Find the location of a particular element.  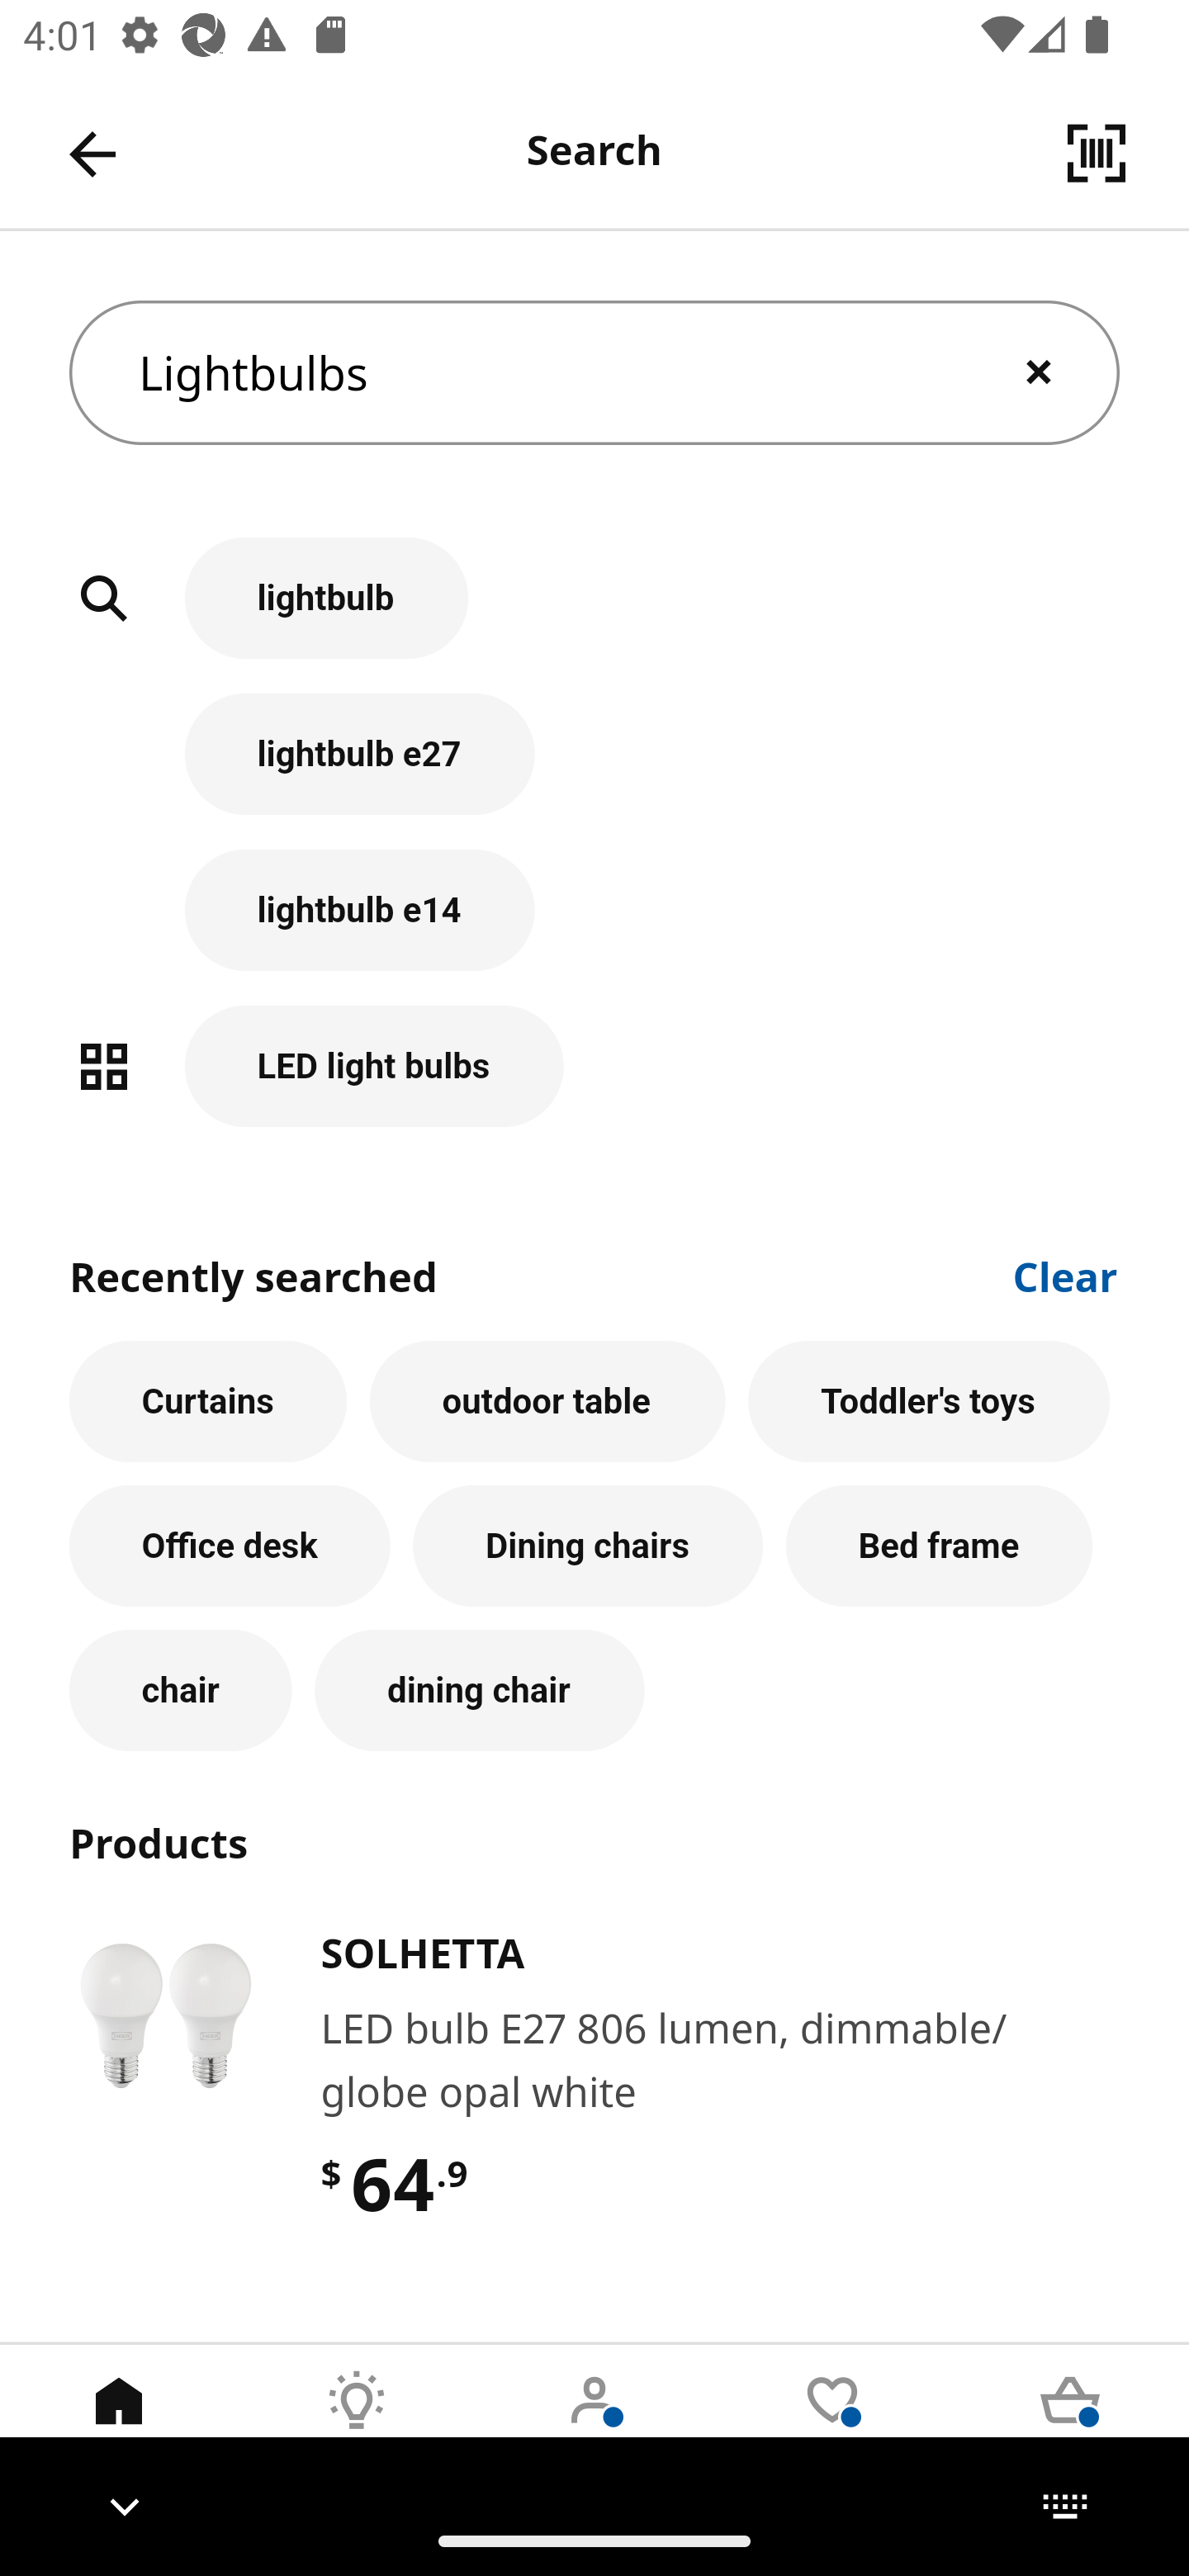

Clear is located at coordinates (1066, 1273).